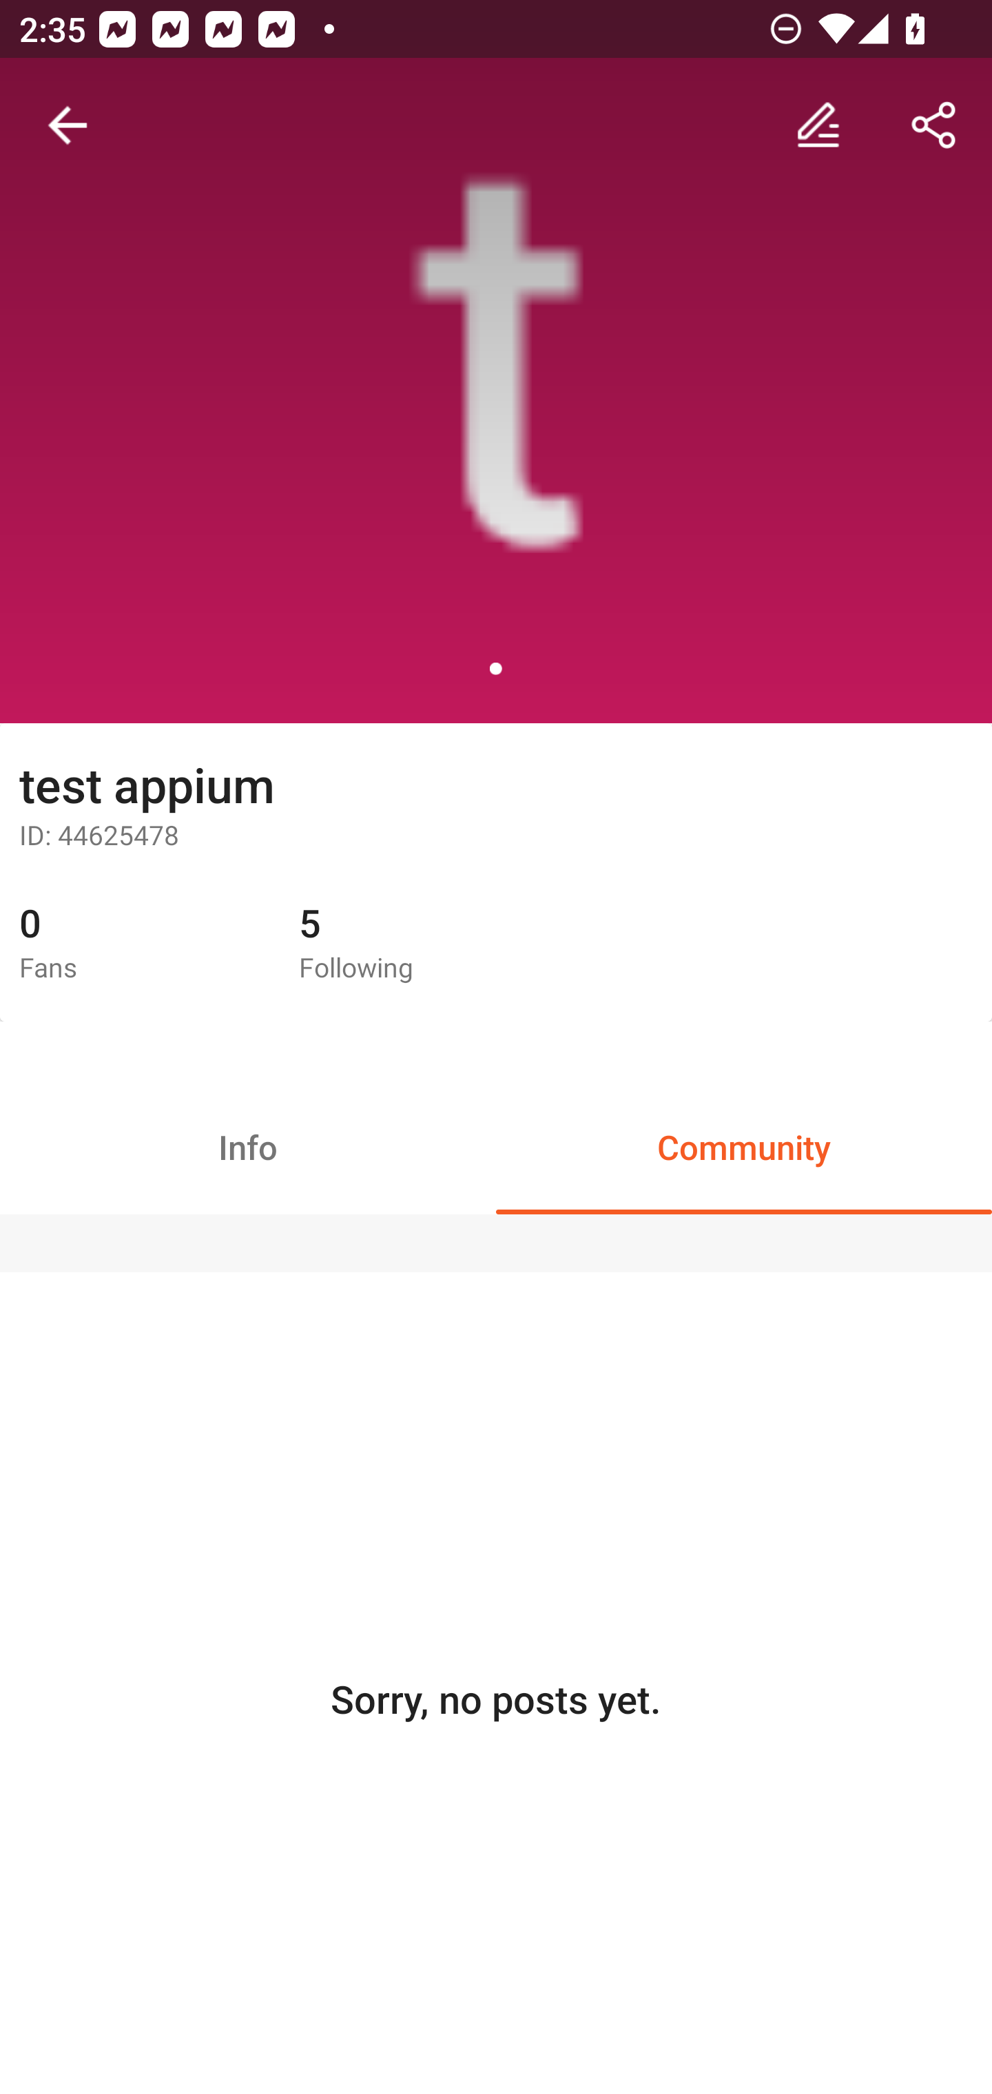 This screenshot has width=992, height=2094. I want to click on Navigate up, so click(68, 125).